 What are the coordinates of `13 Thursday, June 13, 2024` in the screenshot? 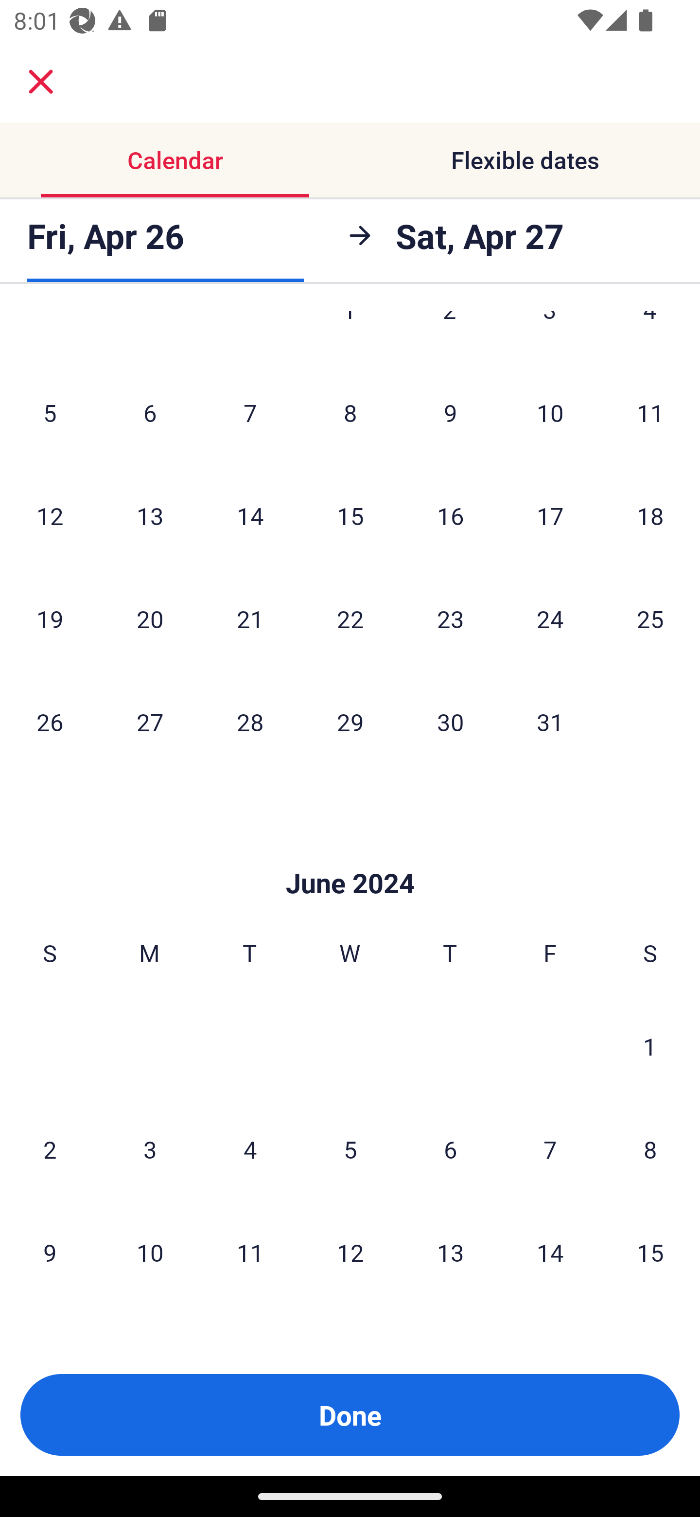 It's located at (450, 1252).